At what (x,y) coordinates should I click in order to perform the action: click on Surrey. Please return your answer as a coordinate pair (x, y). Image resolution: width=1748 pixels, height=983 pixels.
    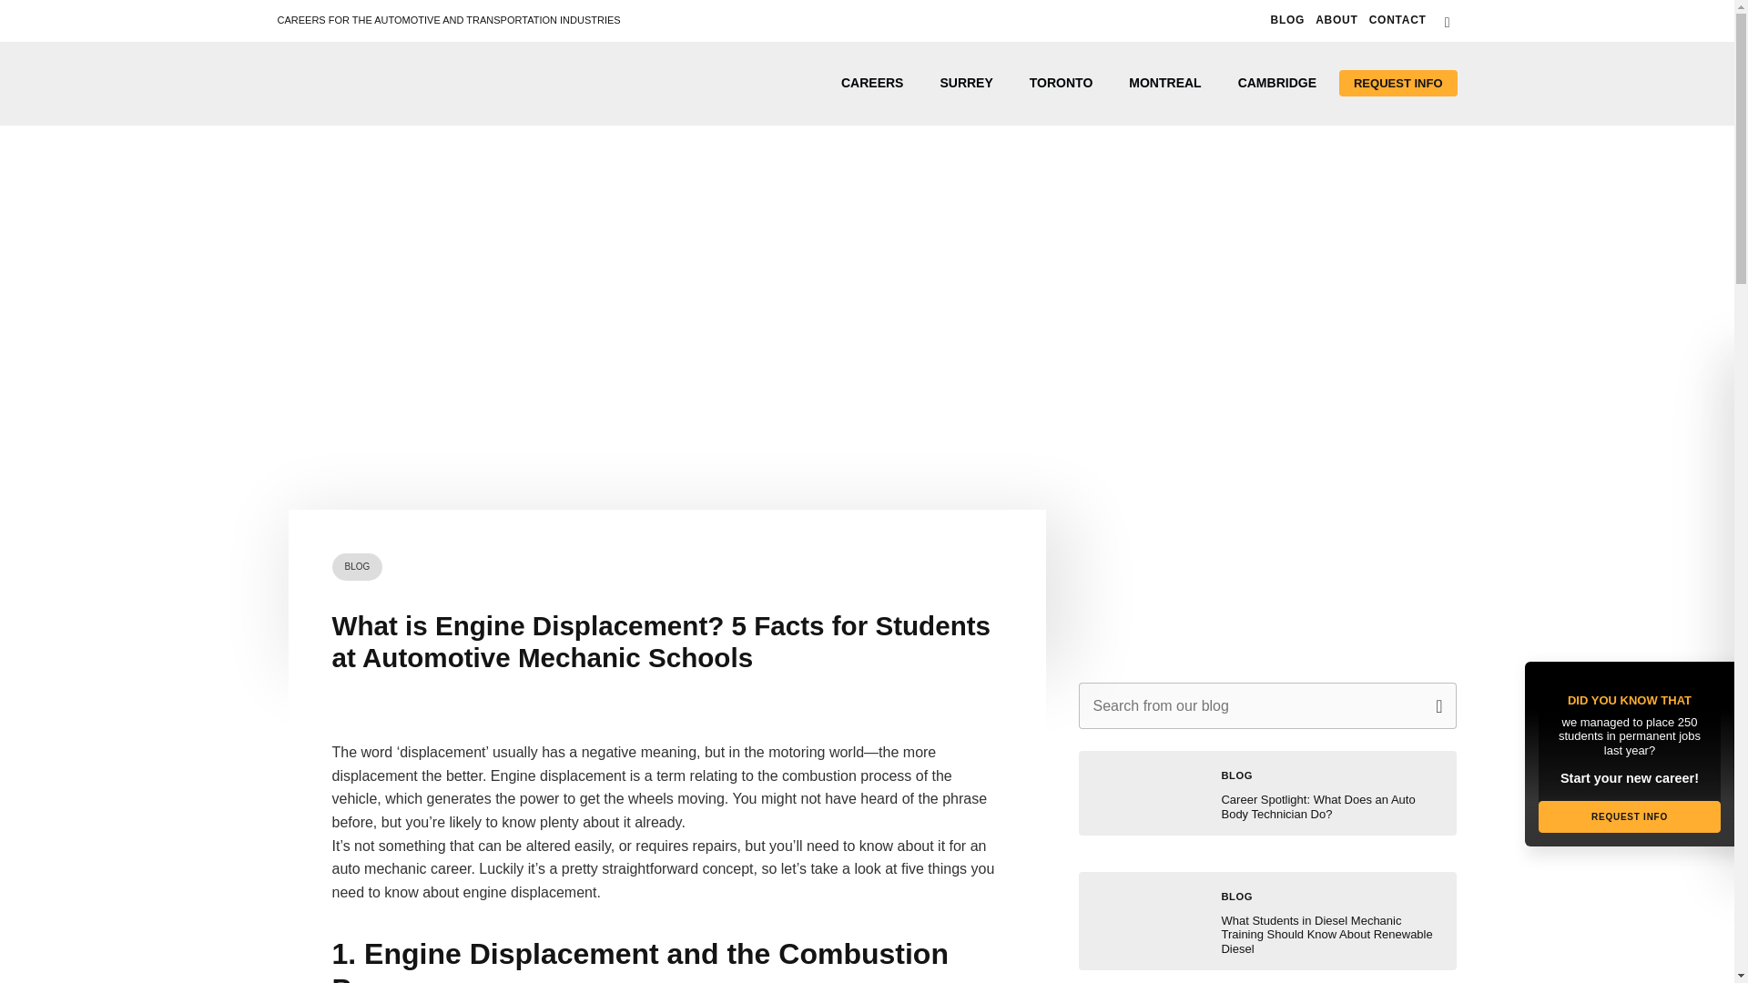
    Looking at the image, I should click on (965, 83).